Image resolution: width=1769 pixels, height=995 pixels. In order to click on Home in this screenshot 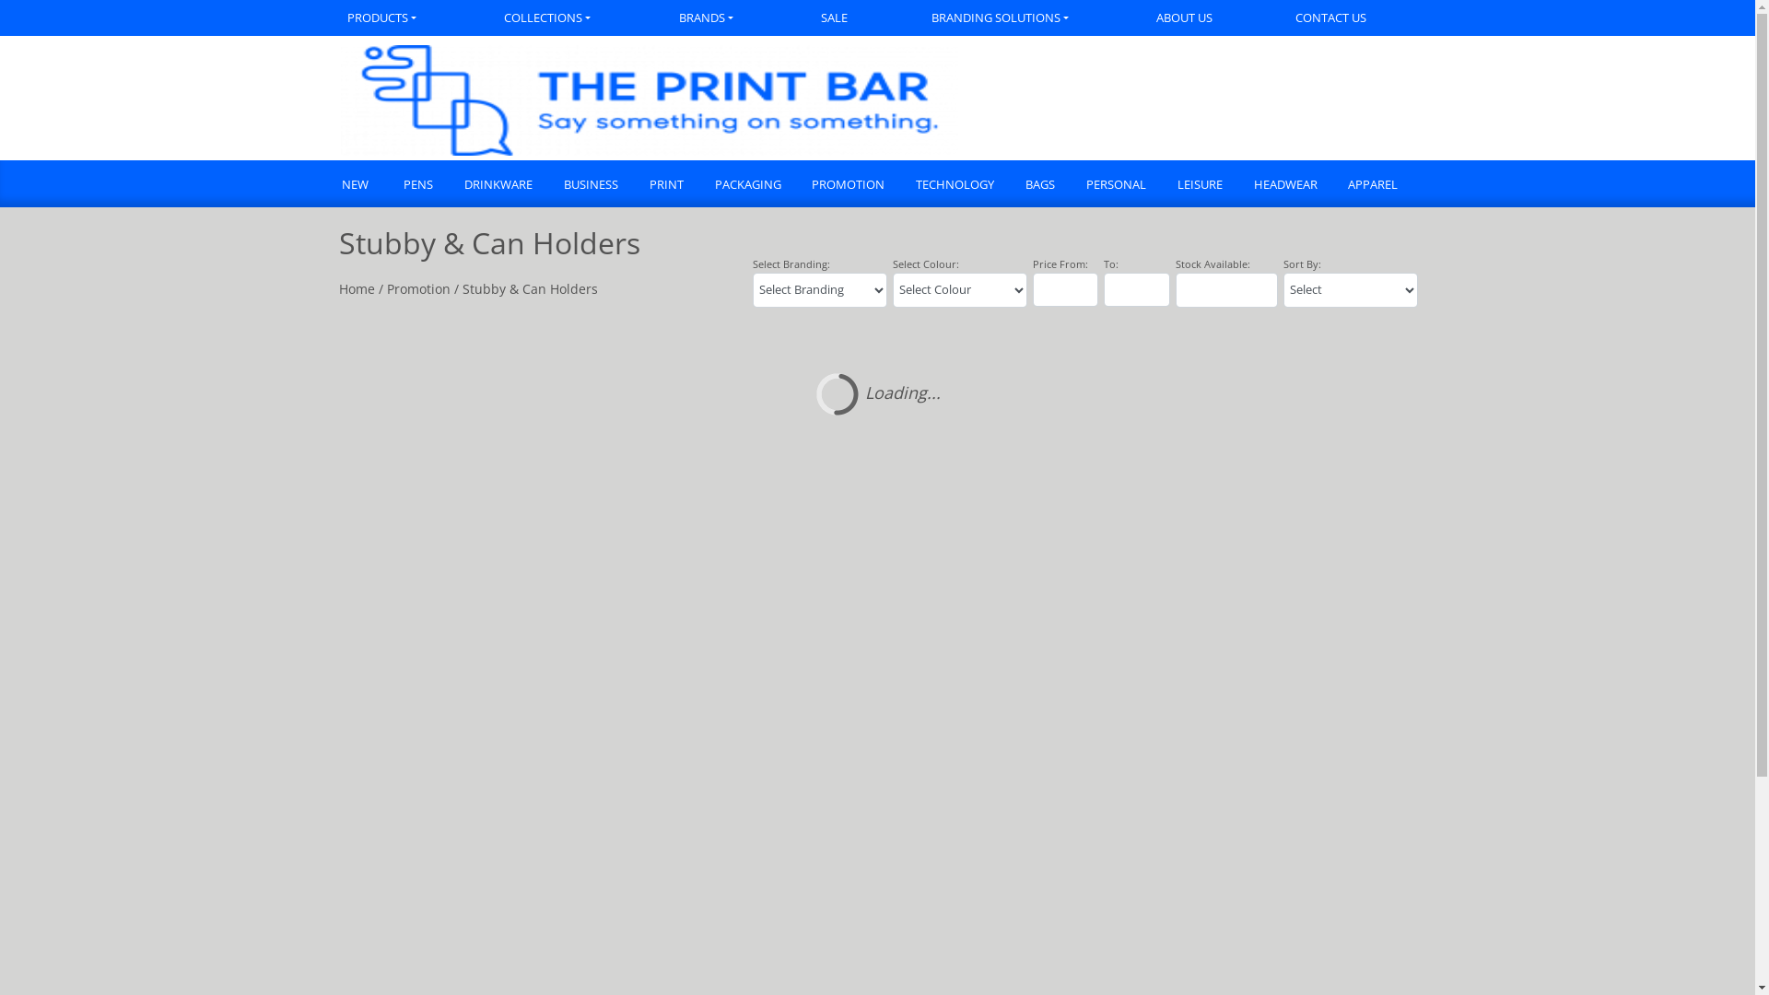, I will do `click(357, 289)`.